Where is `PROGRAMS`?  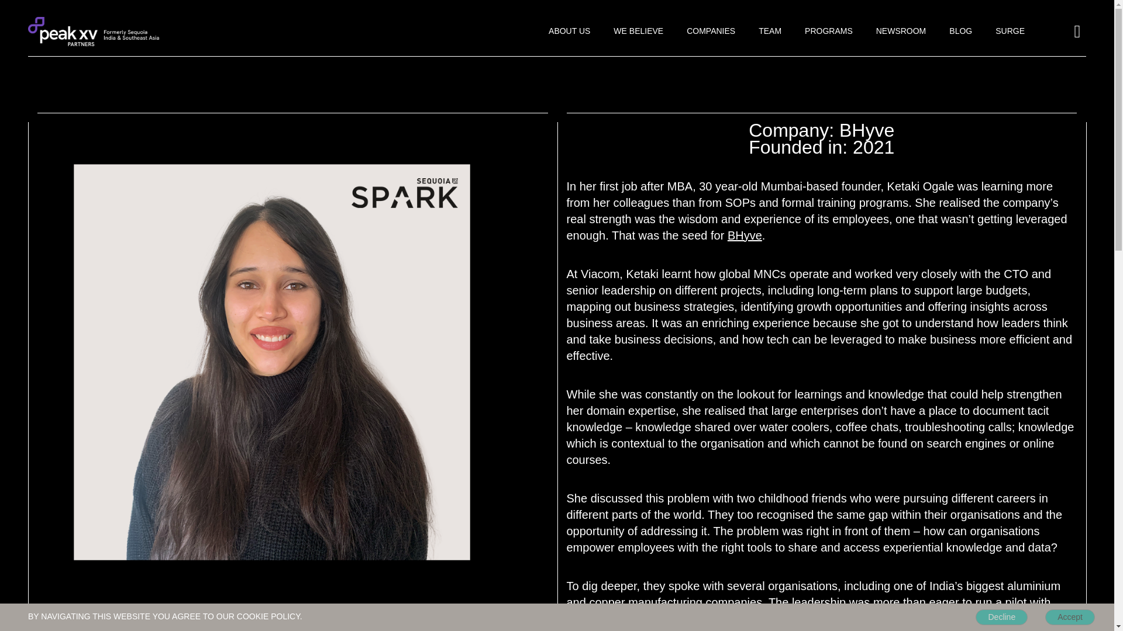 PROGRAMS is located at coordinates (828, 31).